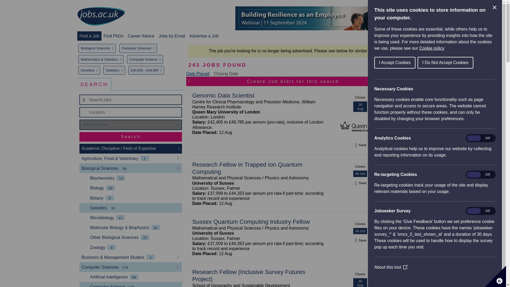  What do you see at coordinates (131, 137) in the screenshot?
I see `Search` at bounding box center [131, 137].